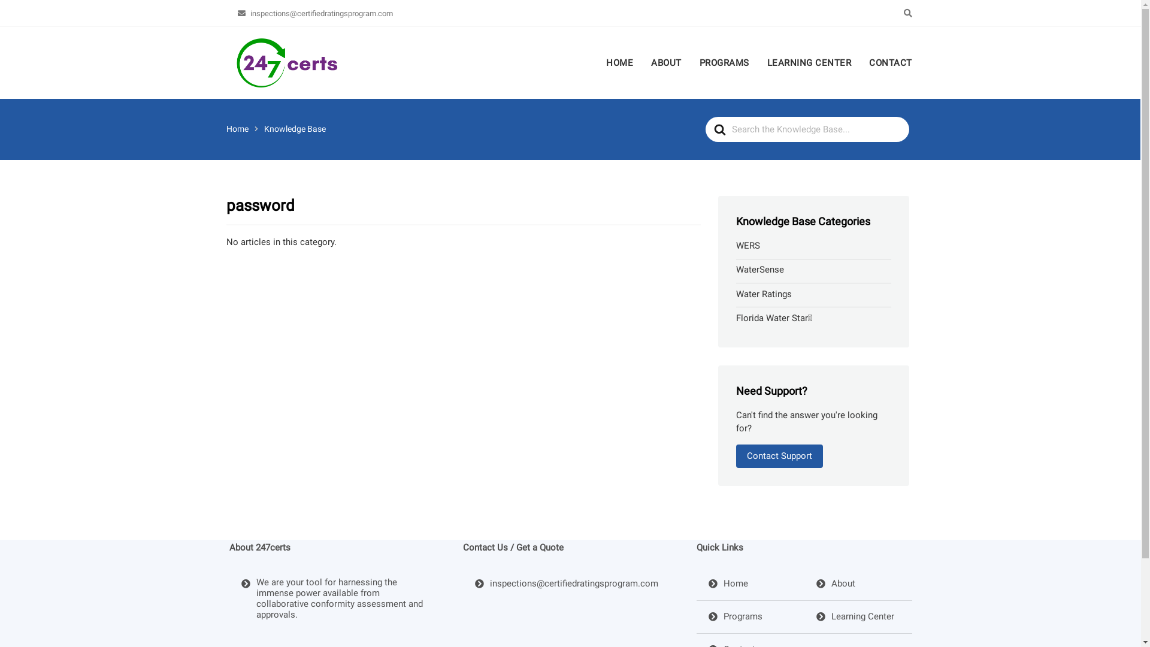 The height and width of the screenshot is (647, 1150). I want to click on inspections@certifiedratingsprogram.com, so click(315, 13).